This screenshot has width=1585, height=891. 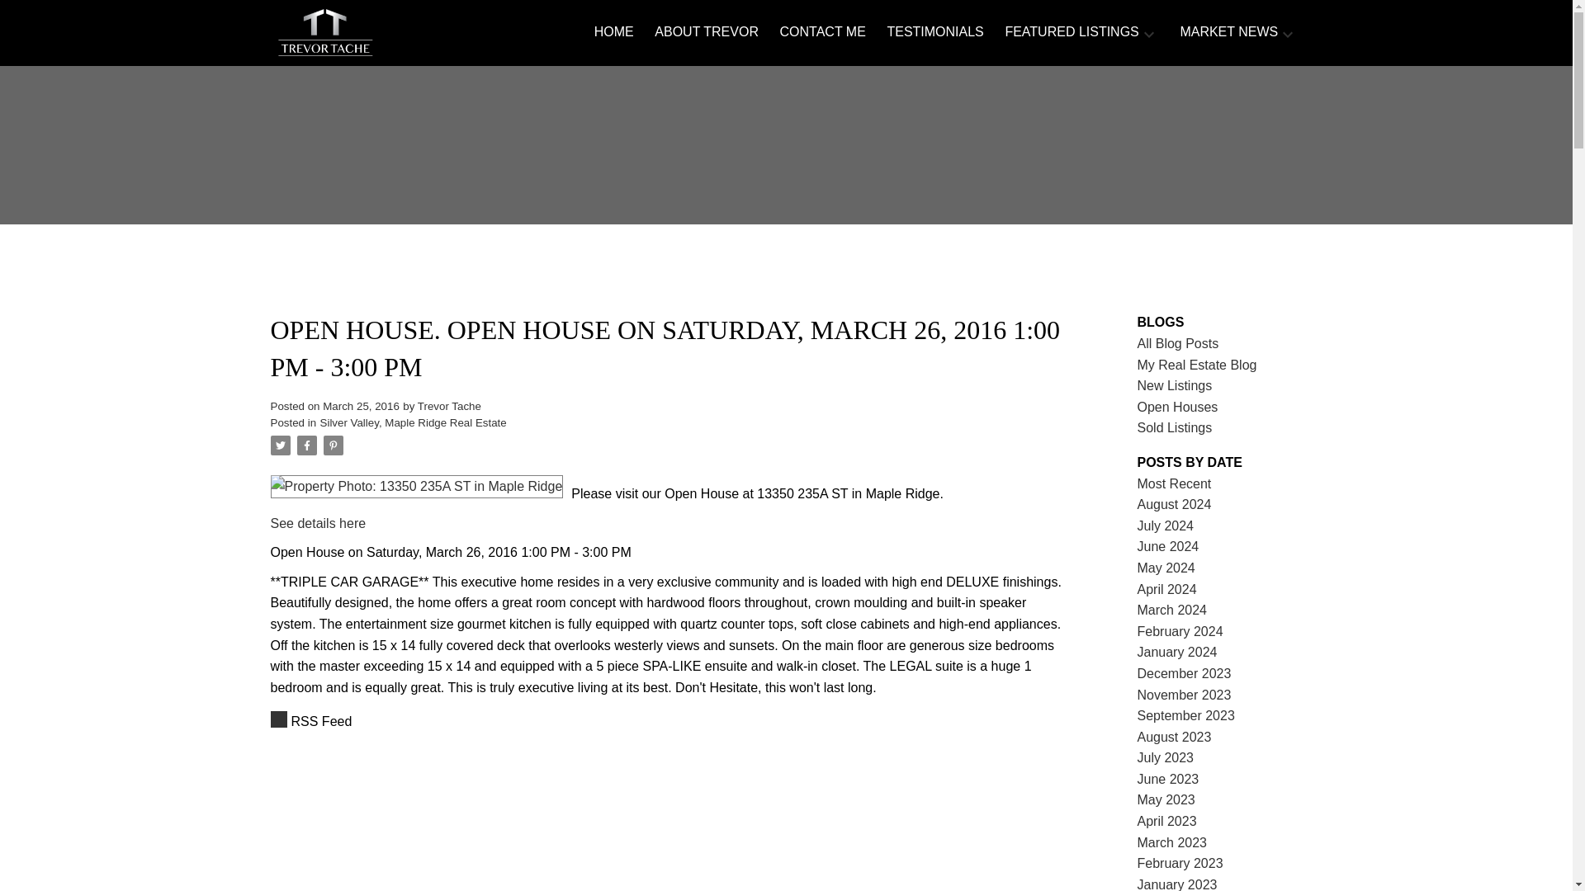 I want to click on Most Recent, so click(x=1175, y=483).